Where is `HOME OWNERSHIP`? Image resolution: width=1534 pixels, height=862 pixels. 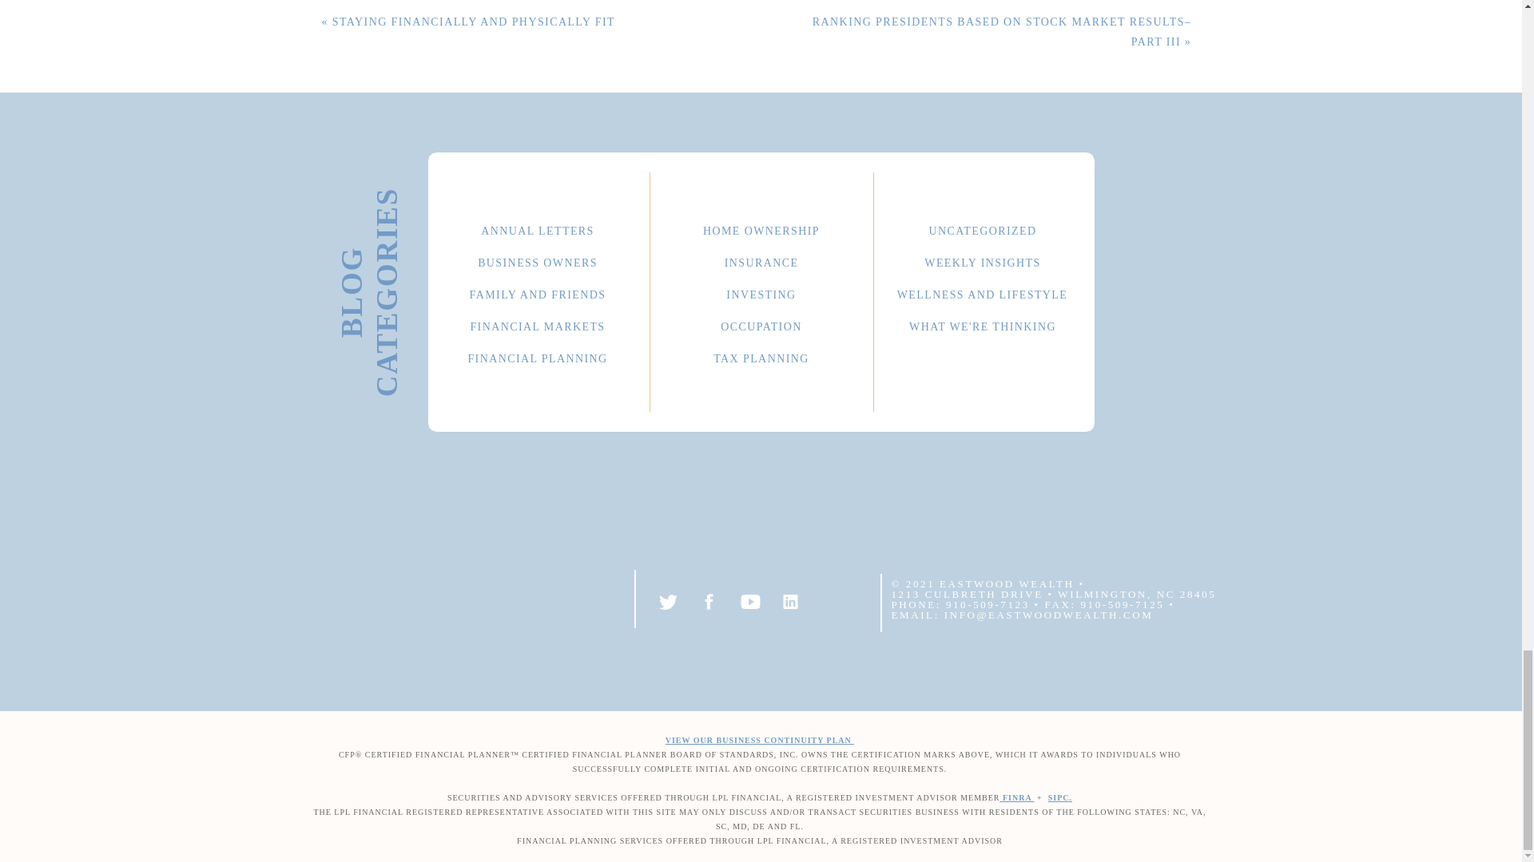 HOME OWNERSHIP is located at coordinates (761, 228).